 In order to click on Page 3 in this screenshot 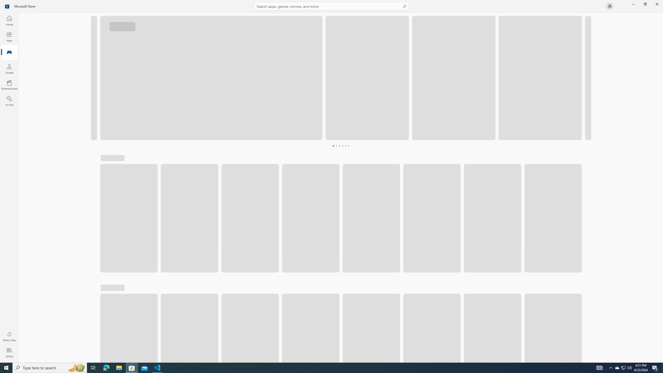, I will do `click(333, 146)`.